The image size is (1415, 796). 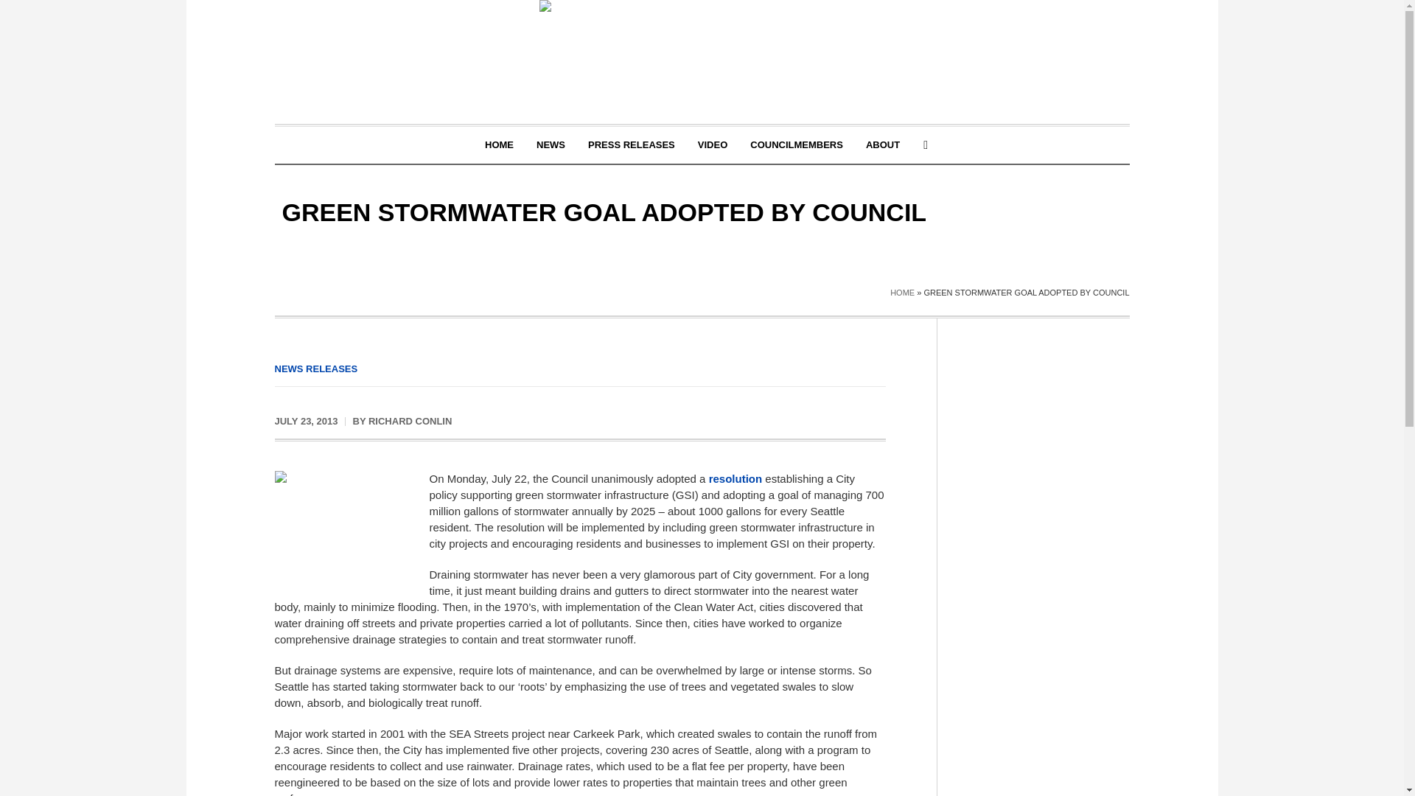 What do you see at coordinates (500, 144) in the screenshot?
I see `HOME` at bounding box center [500, 144].